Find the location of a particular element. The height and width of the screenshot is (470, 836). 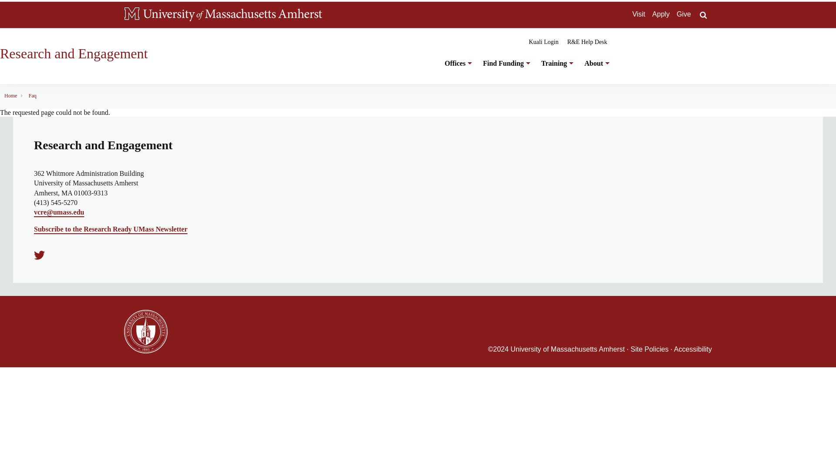

Kuali Login is located at coordinates (543, 42).